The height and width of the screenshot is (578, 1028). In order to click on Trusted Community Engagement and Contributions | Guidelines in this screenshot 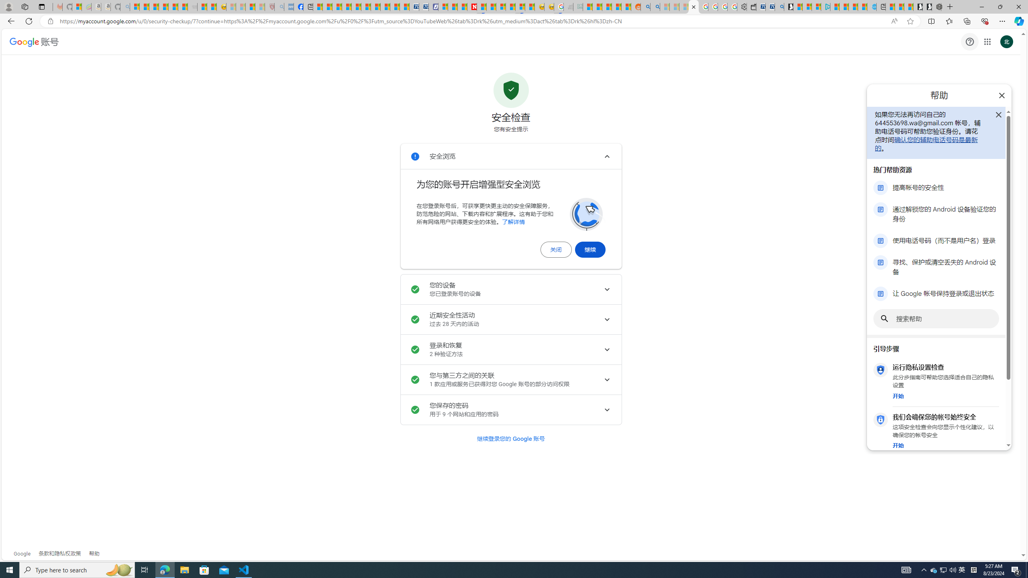, I will do `click(482, 7)`.